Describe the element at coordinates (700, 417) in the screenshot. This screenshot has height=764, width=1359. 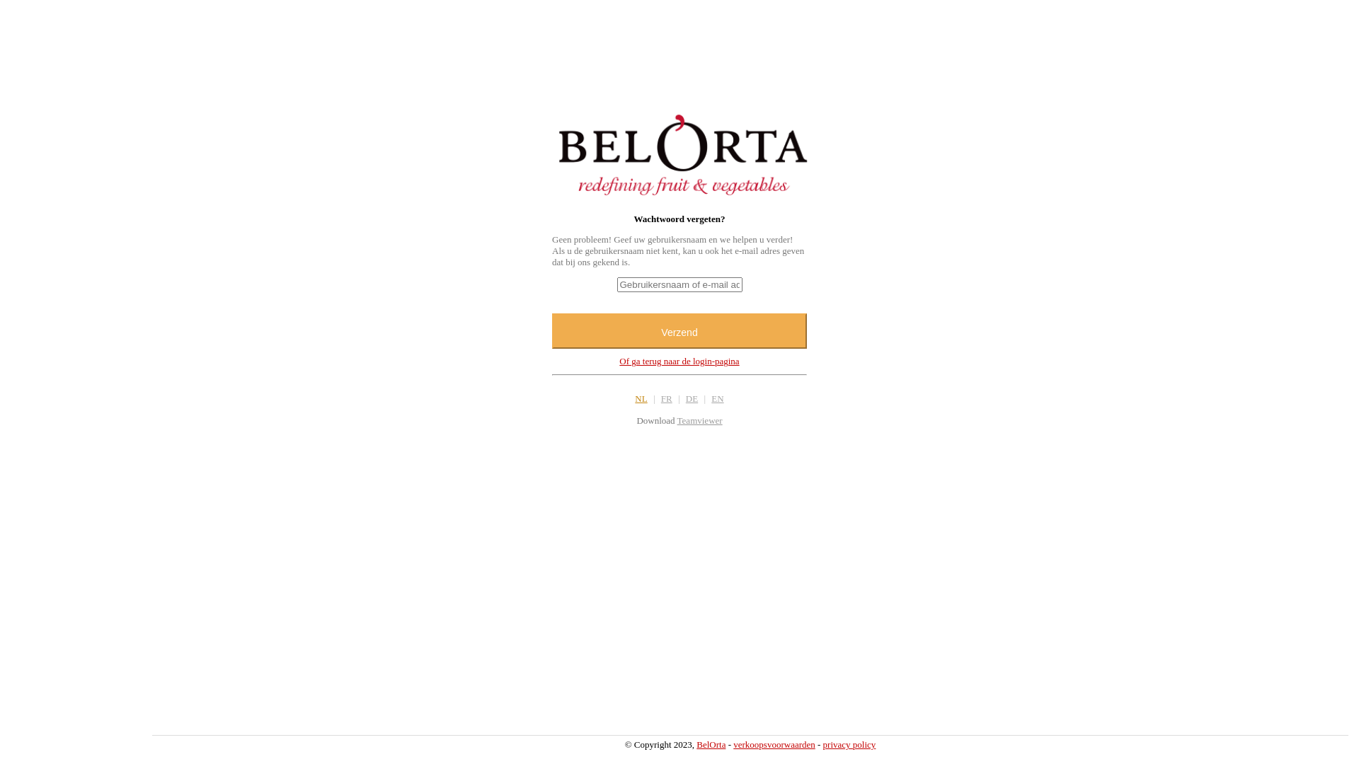
I see `Teamviewer` at that location.